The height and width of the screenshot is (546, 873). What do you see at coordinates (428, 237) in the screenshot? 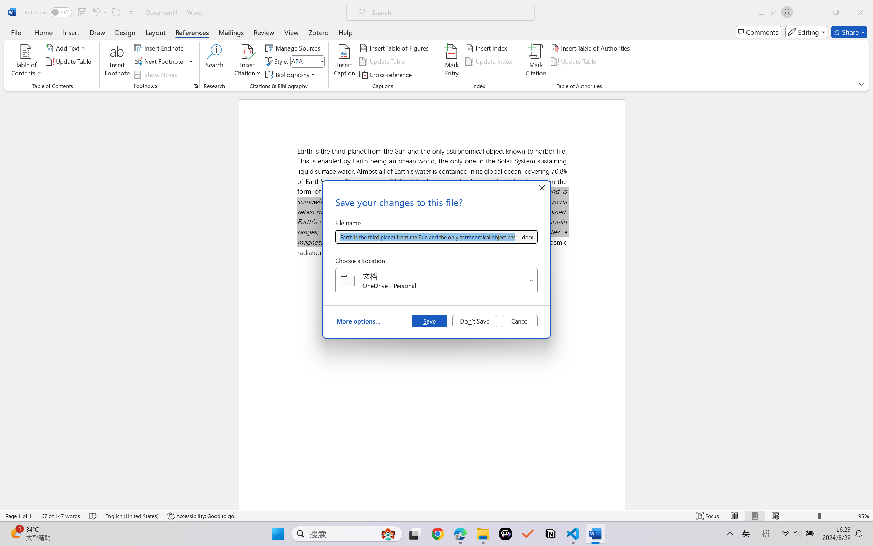
I see `File name` at bounding box center [428, 237].